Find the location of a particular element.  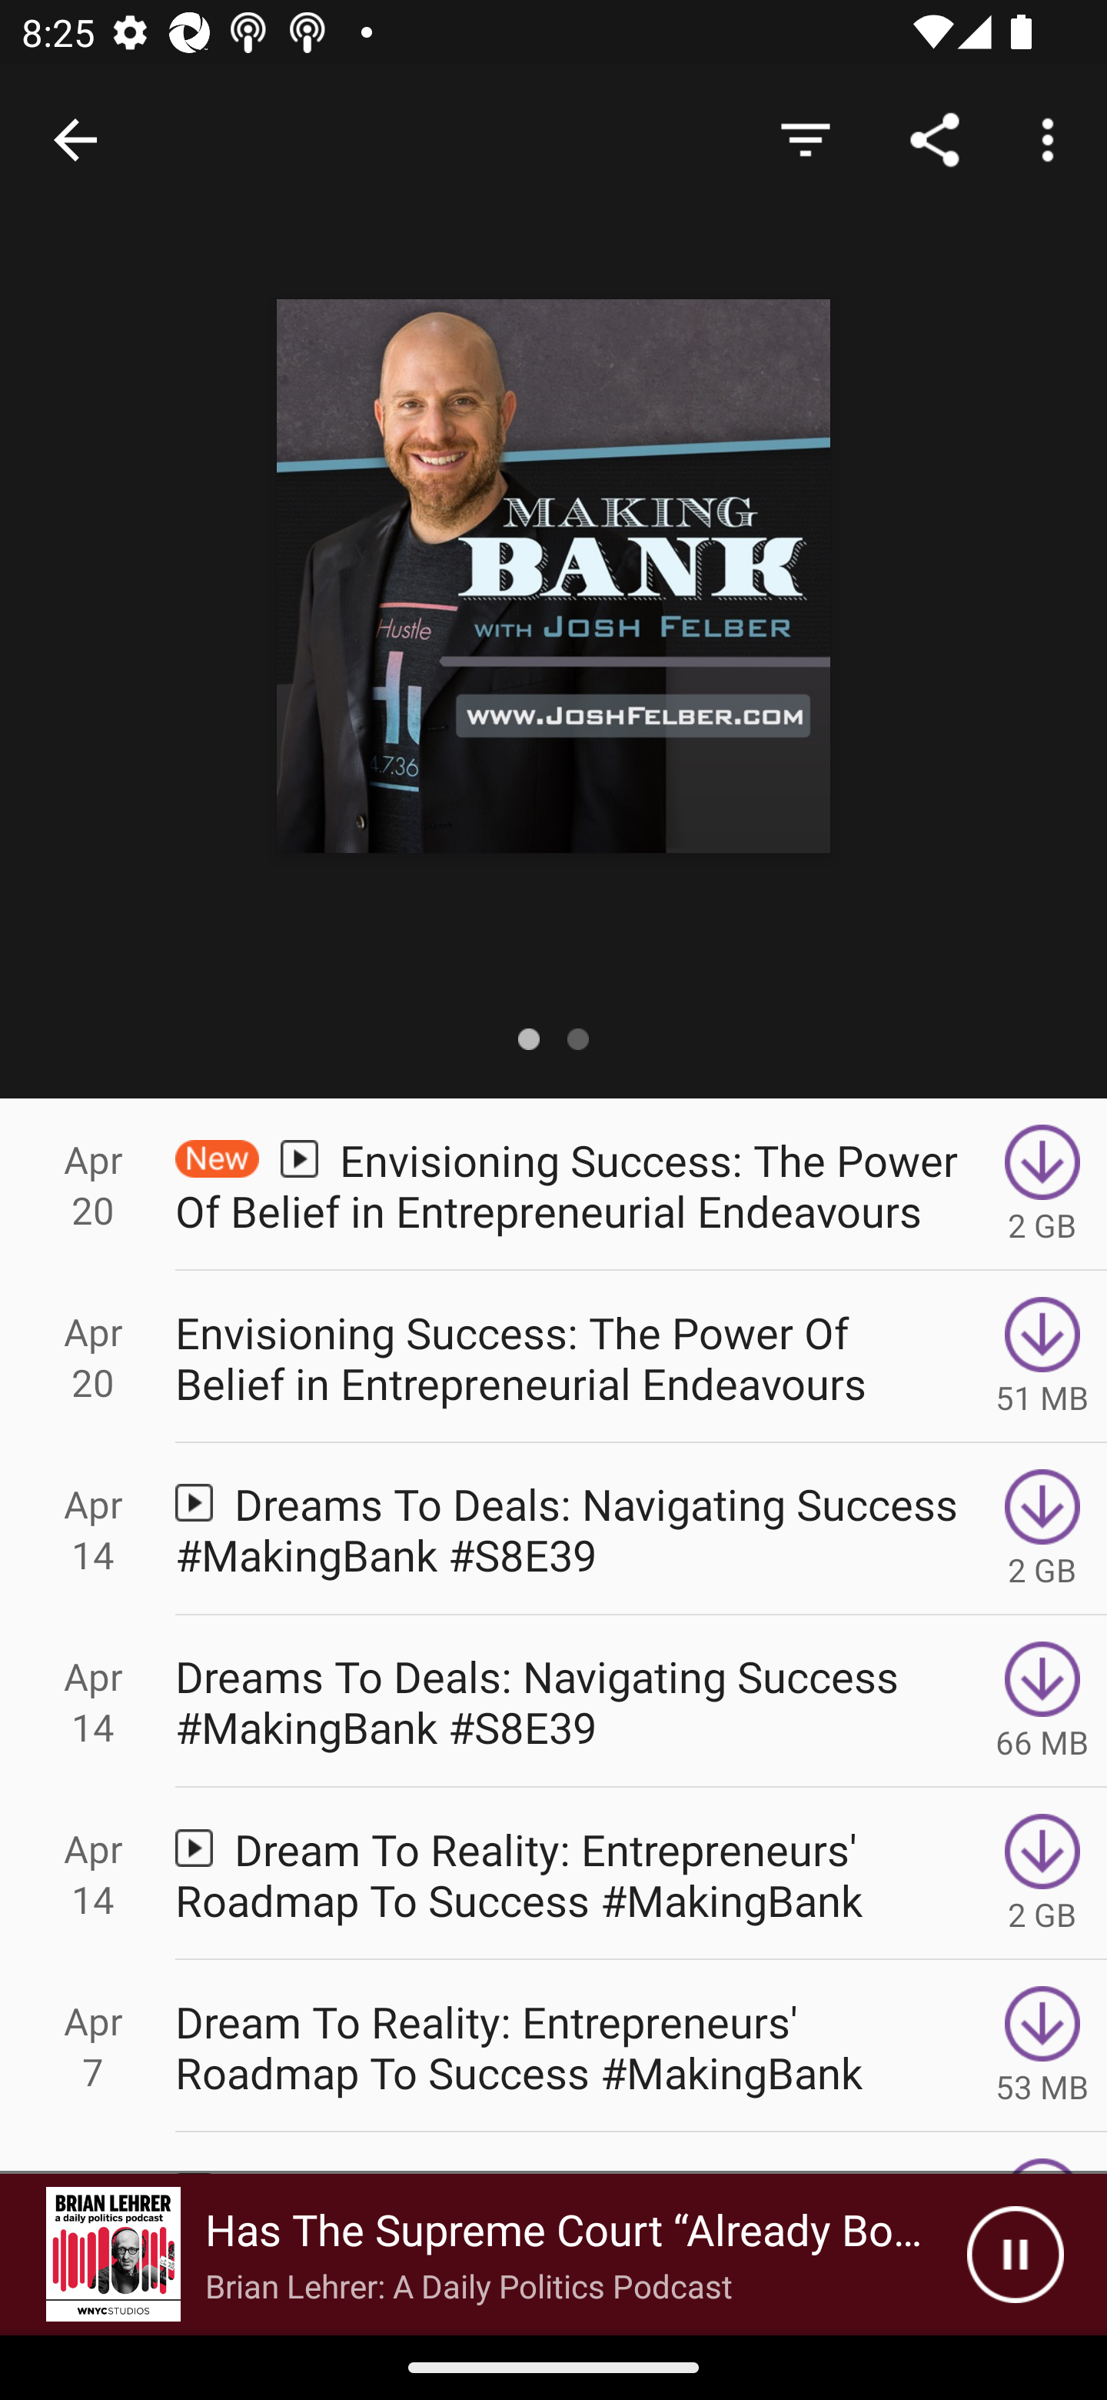

Navigate up is located at coordinates (75, 140).